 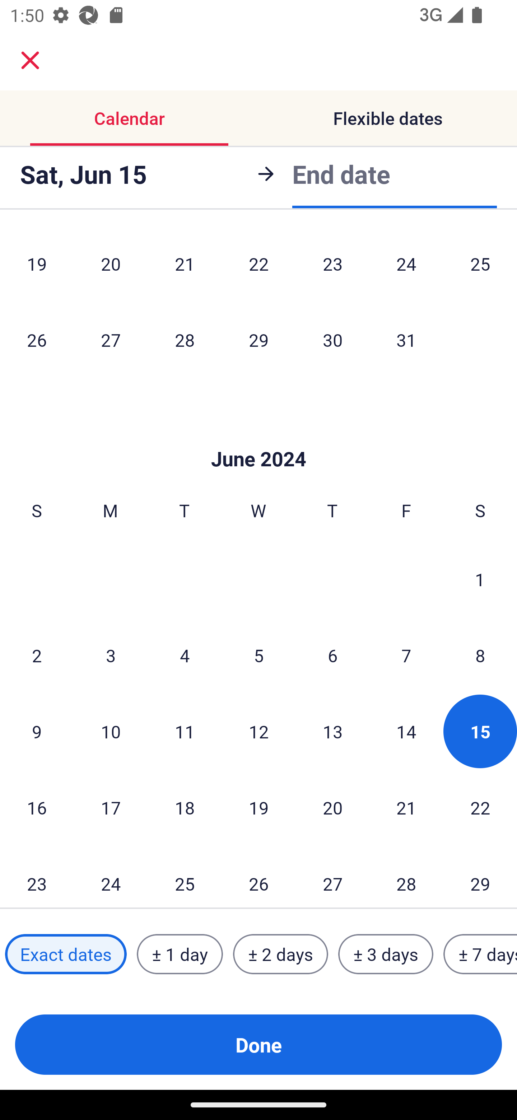 I want to click on 22 Saturday, June 22, 2024, so click(x=480, y=807).